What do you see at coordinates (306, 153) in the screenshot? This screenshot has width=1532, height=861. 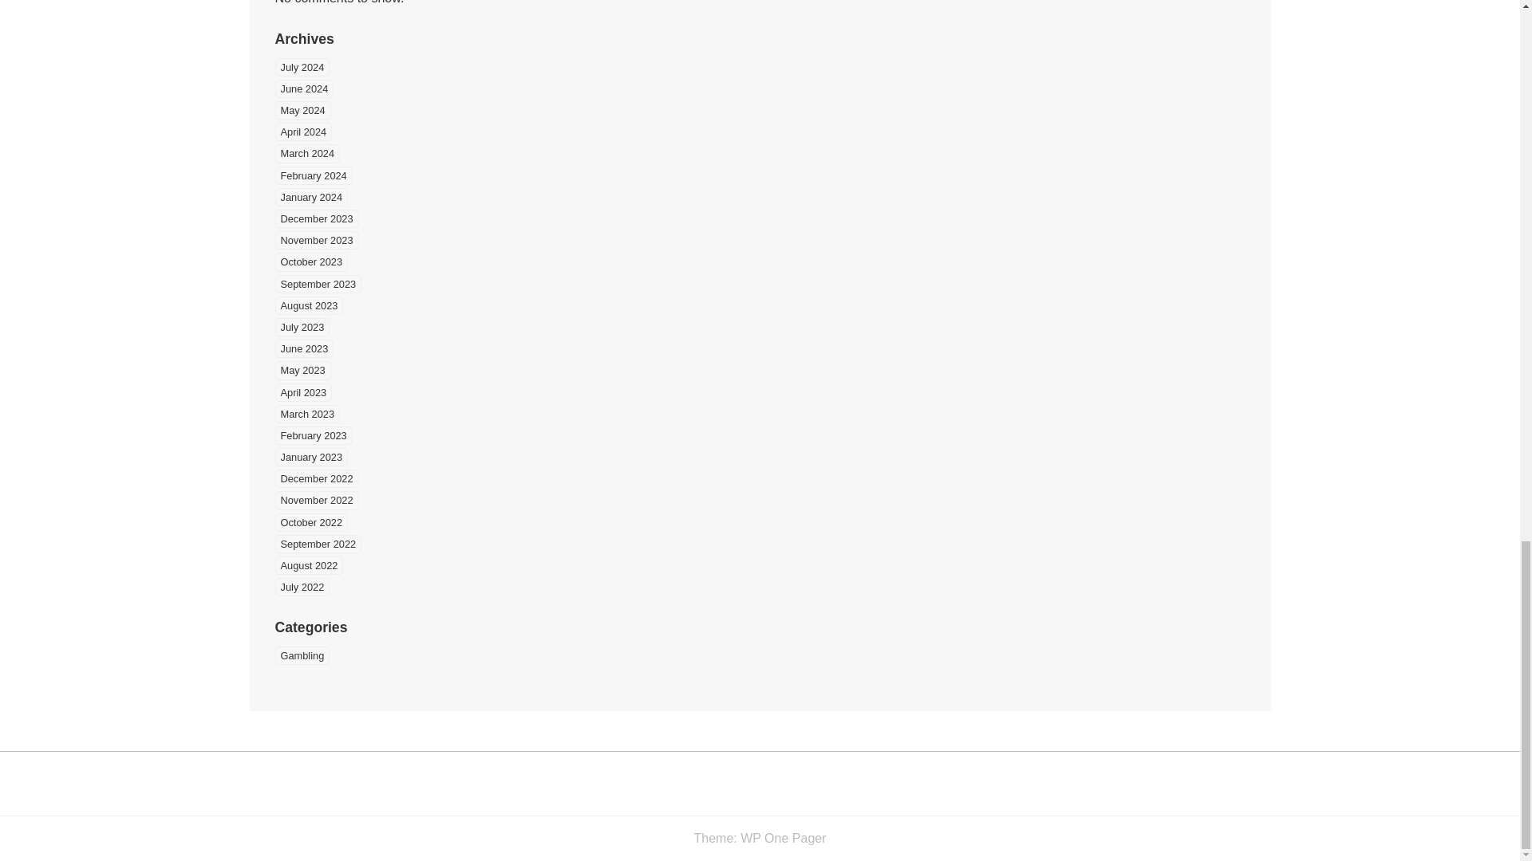 I see `March 2024` at bounding box center [306, 153].